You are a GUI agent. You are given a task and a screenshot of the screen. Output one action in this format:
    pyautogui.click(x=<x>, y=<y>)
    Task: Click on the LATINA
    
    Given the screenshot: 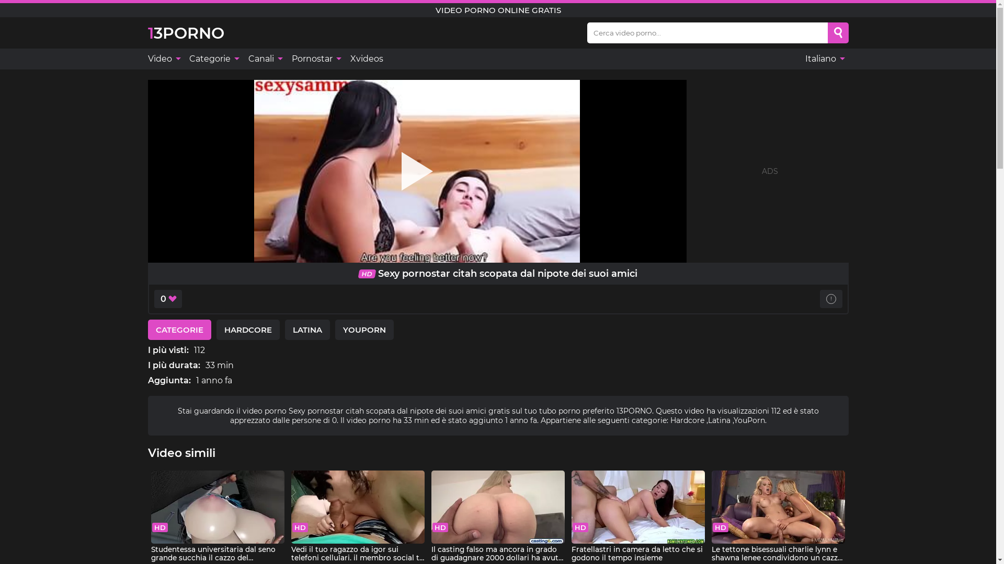 What is the action you would take?
    pyautogui.click(x=307, y=330)
    